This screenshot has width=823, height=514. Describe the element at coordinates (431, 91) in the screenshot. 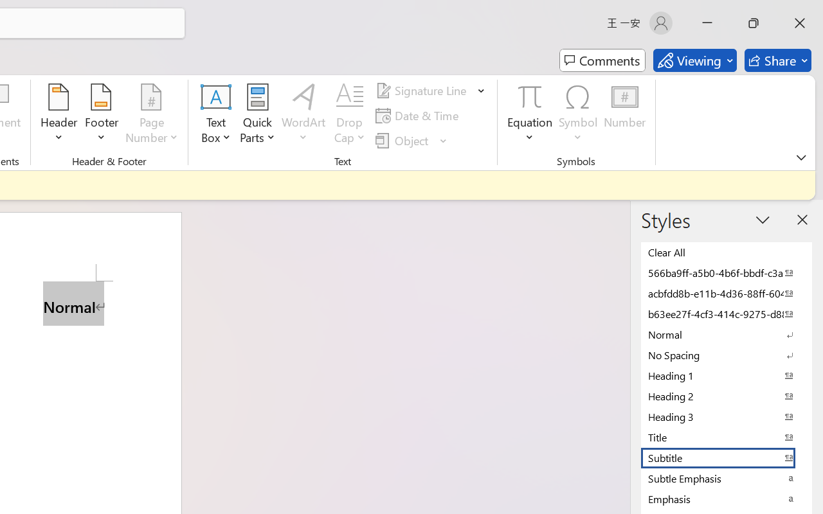

I see `Signature Line` at that location.